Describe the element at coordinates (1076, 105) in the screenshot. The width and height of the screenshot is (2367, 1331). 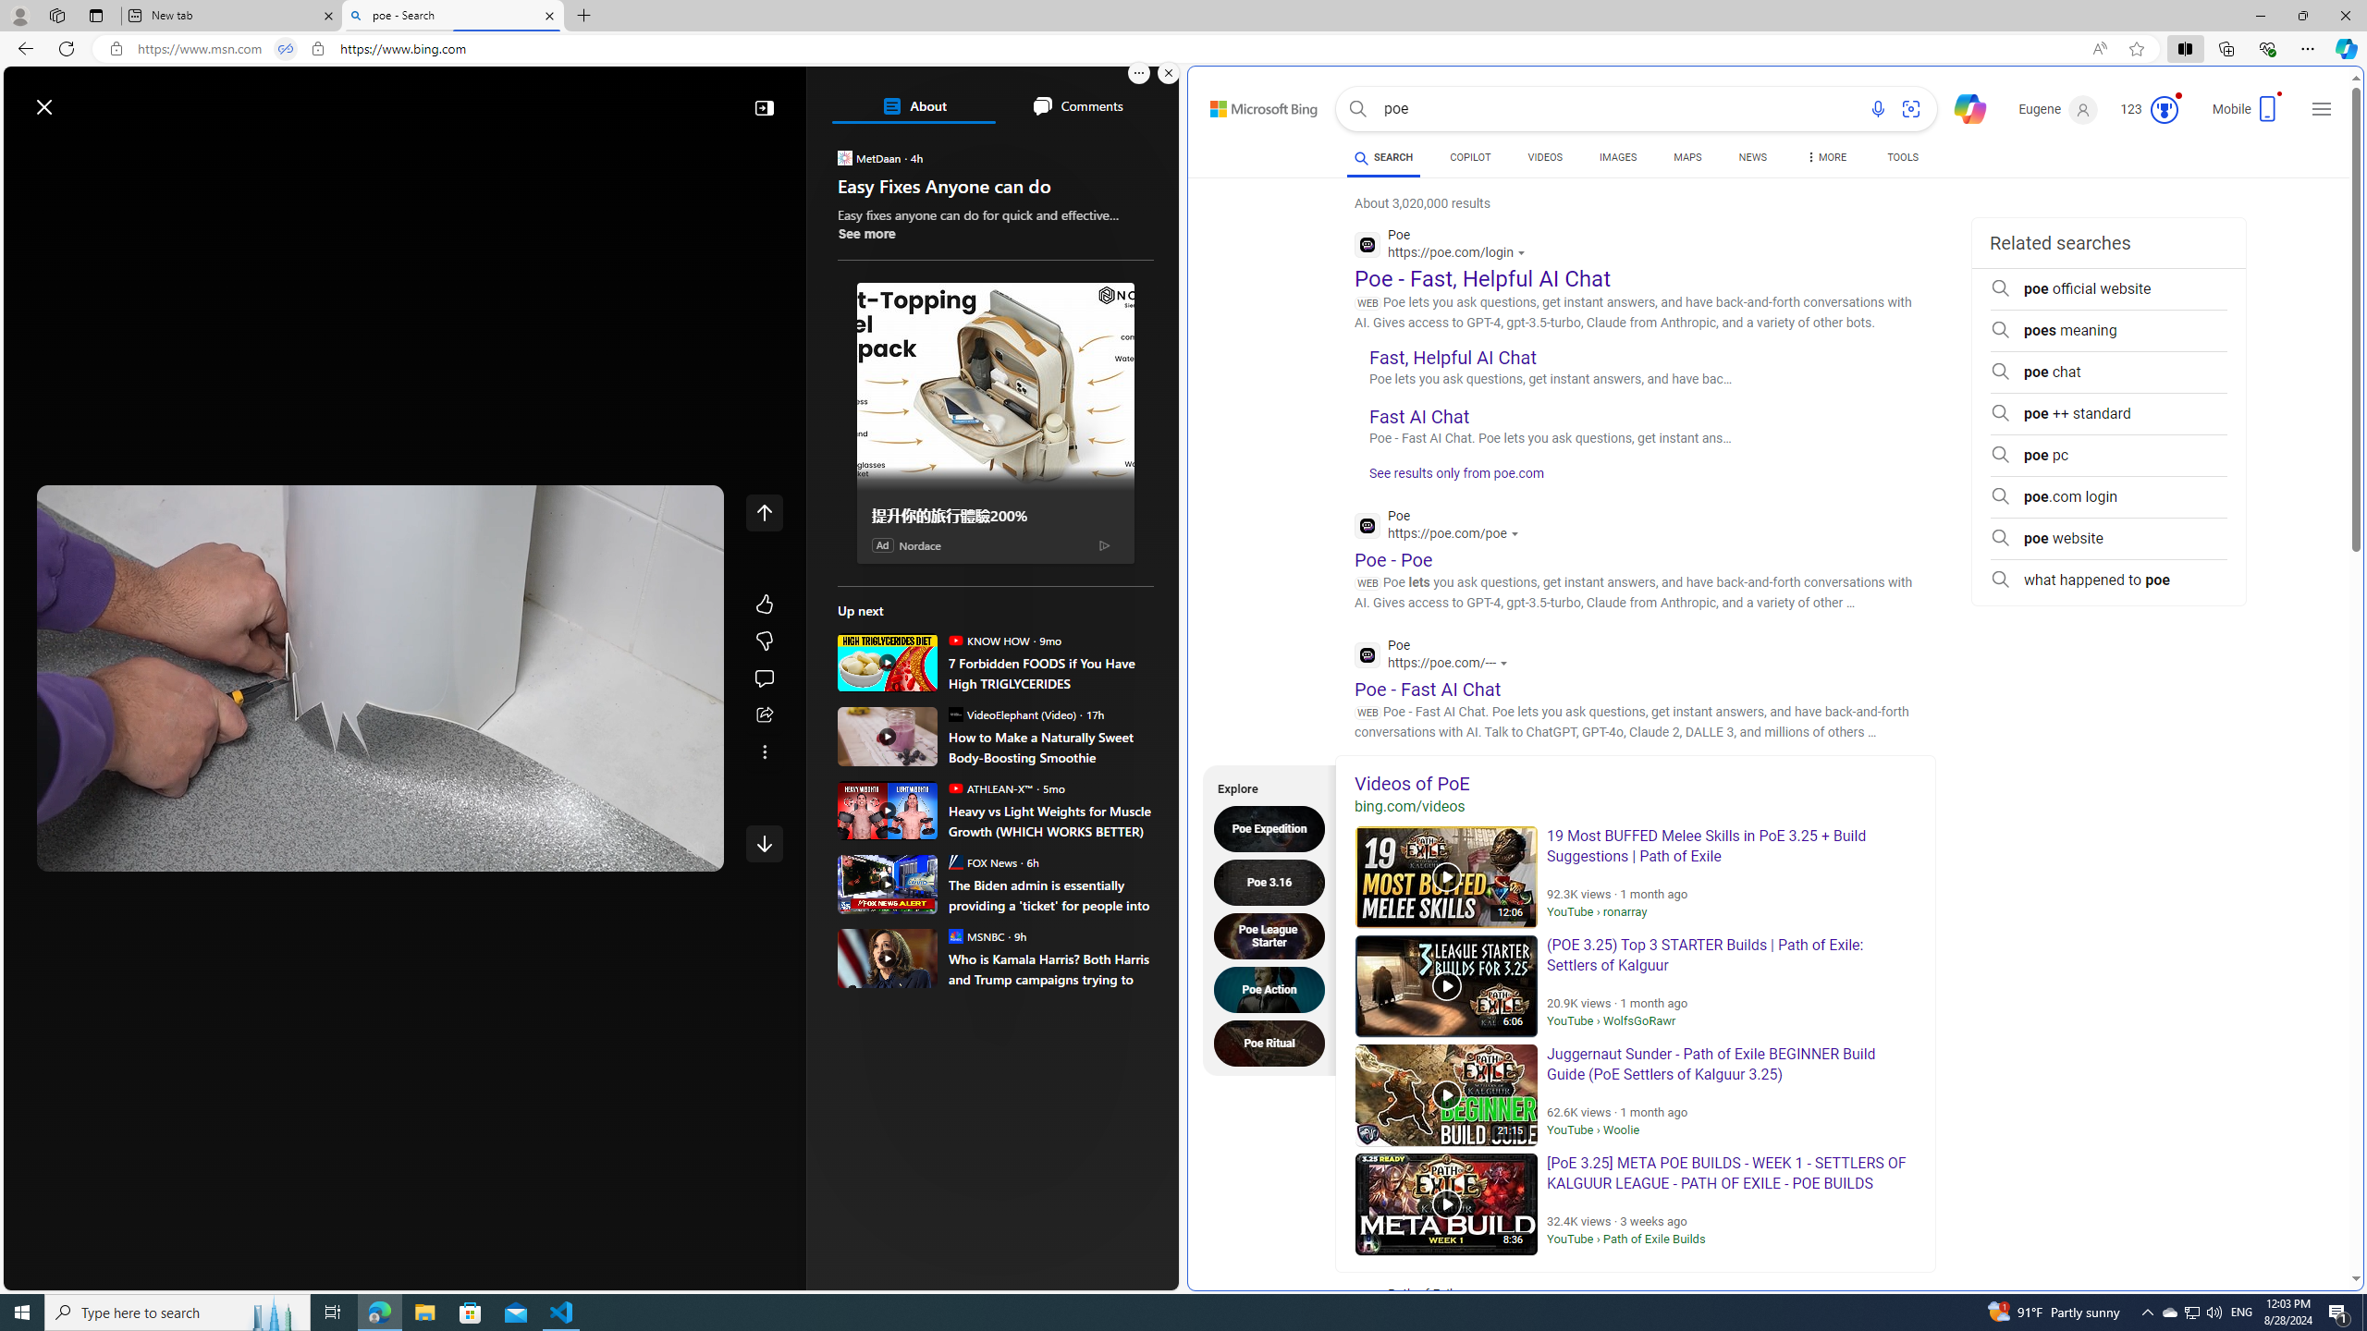
I see `Comments` at that location.